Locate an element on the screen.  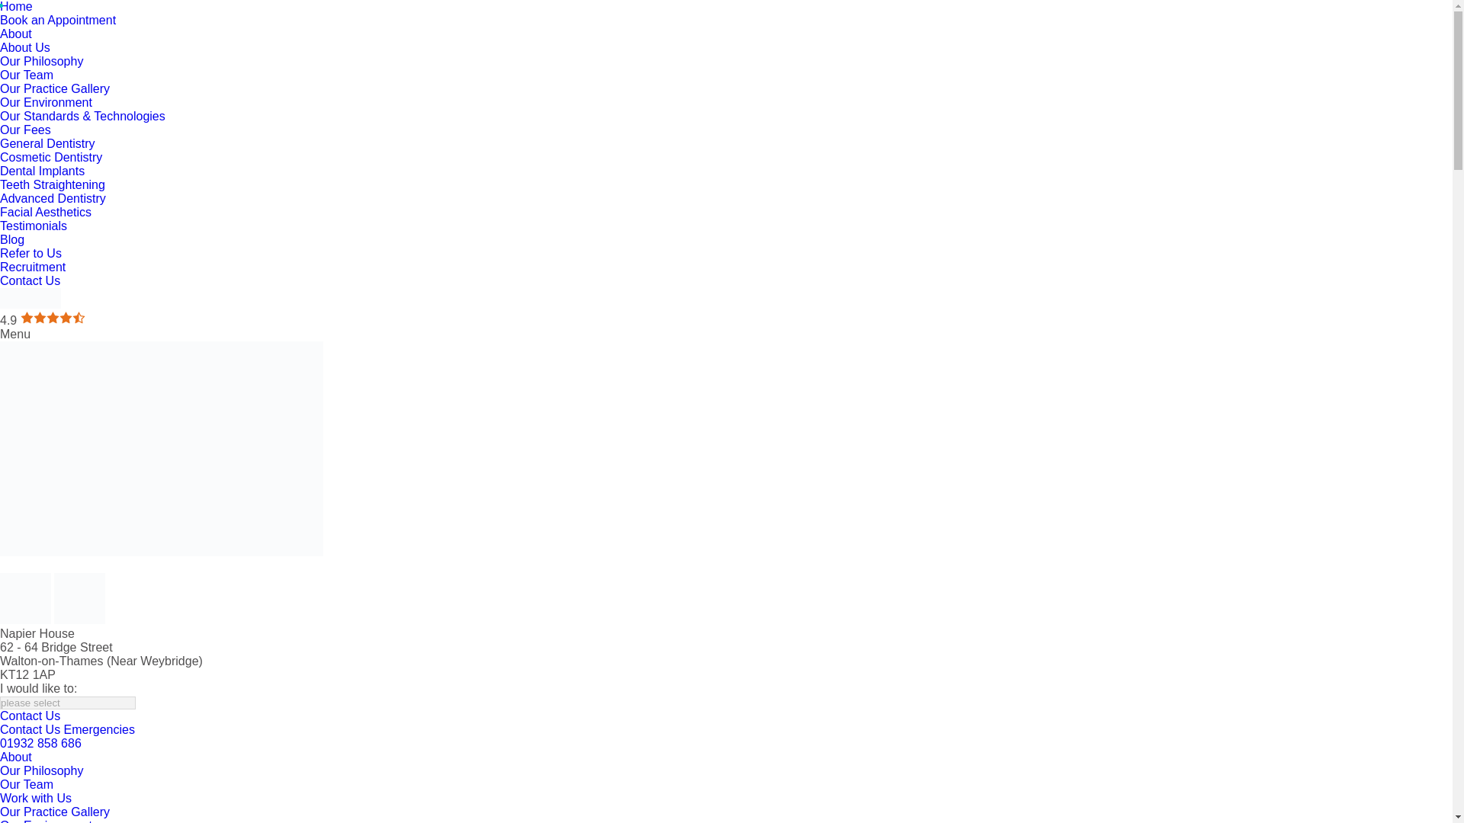
Cosmetic Dentistry is located at coordinates (51, 157).